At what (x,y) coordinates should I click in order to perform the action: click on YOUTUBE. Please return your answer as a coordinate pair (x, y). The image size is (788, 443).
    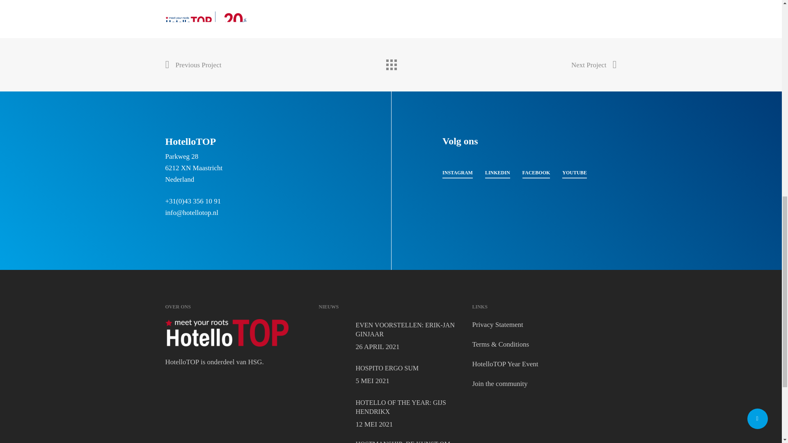
    Looking at the image, I should click on (391, 414).